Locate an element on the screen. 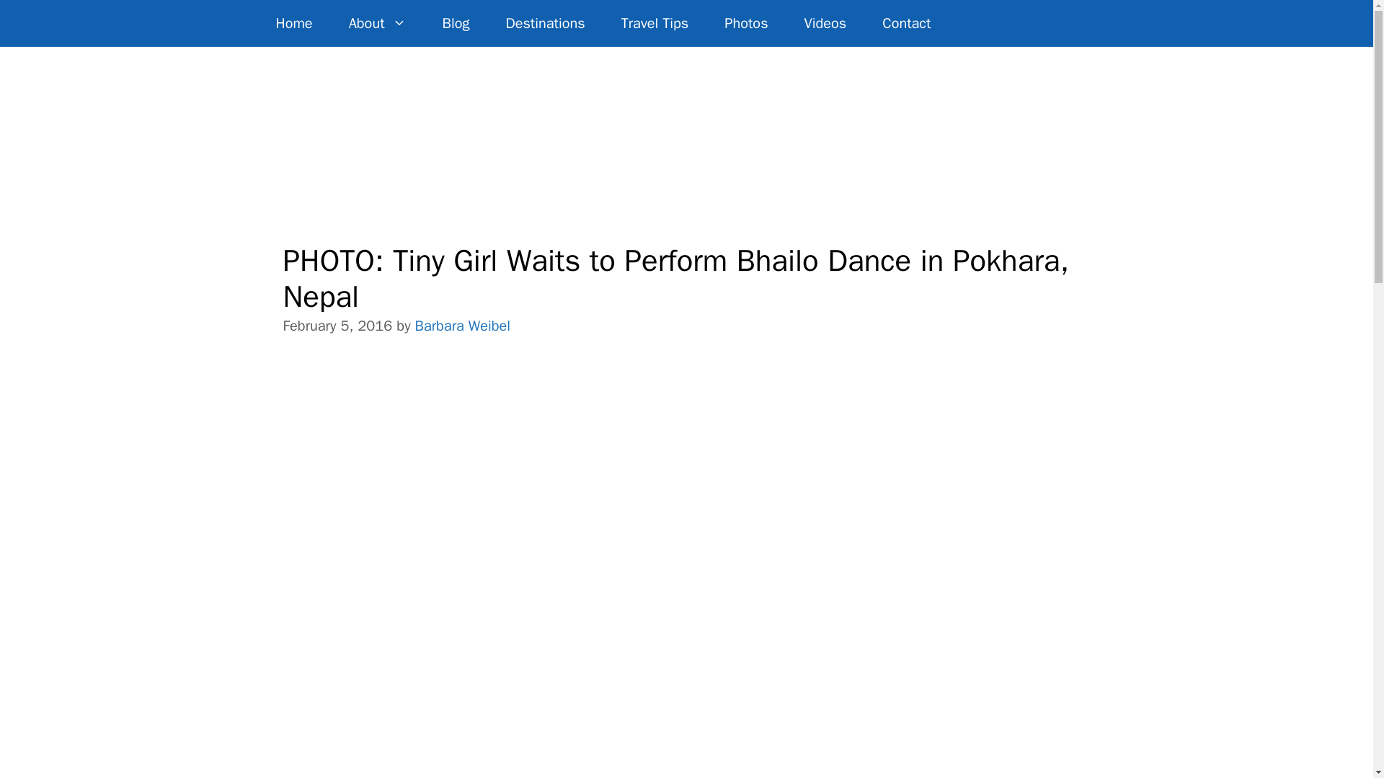 This screenshot has height=778, width=1384. View all posts by Barbara Weibel is located at coordinates (463, 326).